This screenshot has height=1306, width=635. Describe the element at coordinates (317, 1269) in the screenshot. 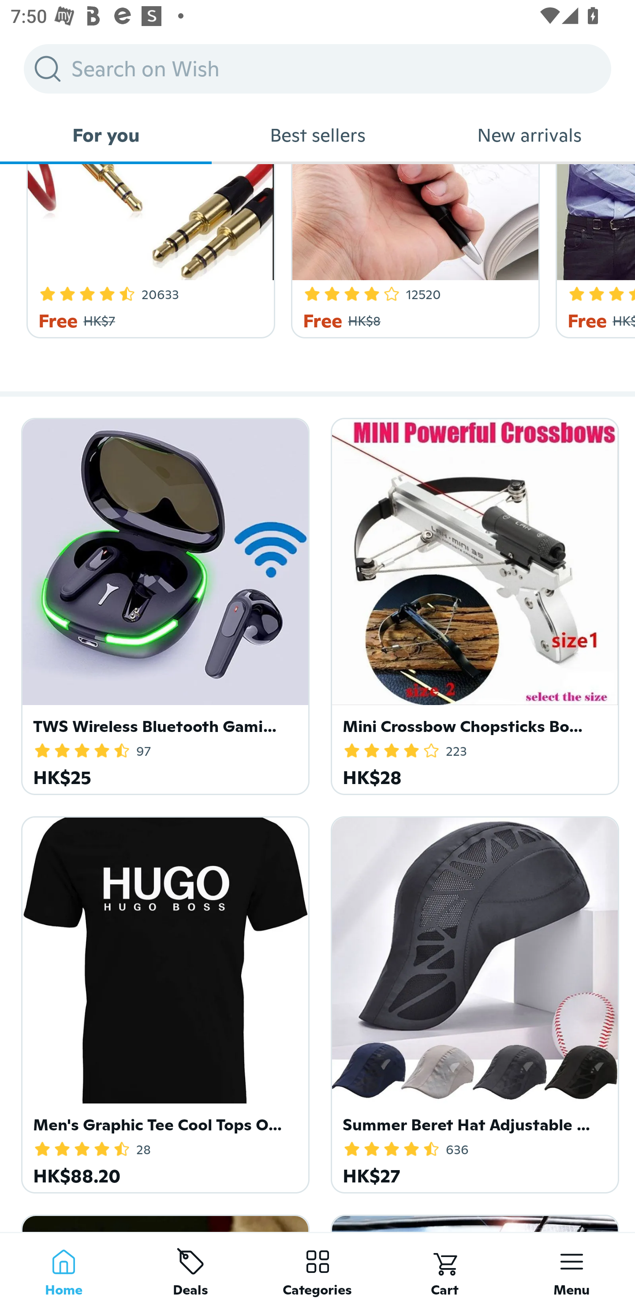

I see `Categories` at that location.